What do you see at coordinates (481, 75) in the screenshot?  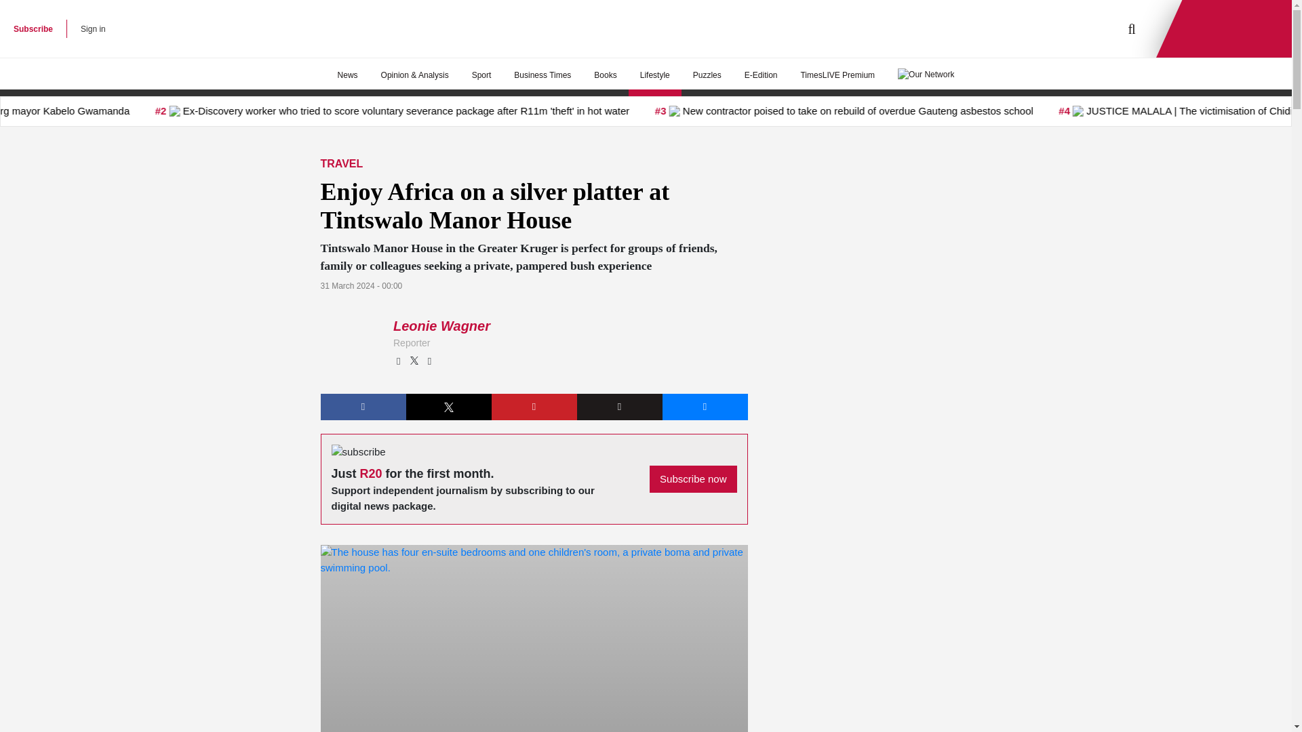 I see `Sport` at bounding box center [481, 75].